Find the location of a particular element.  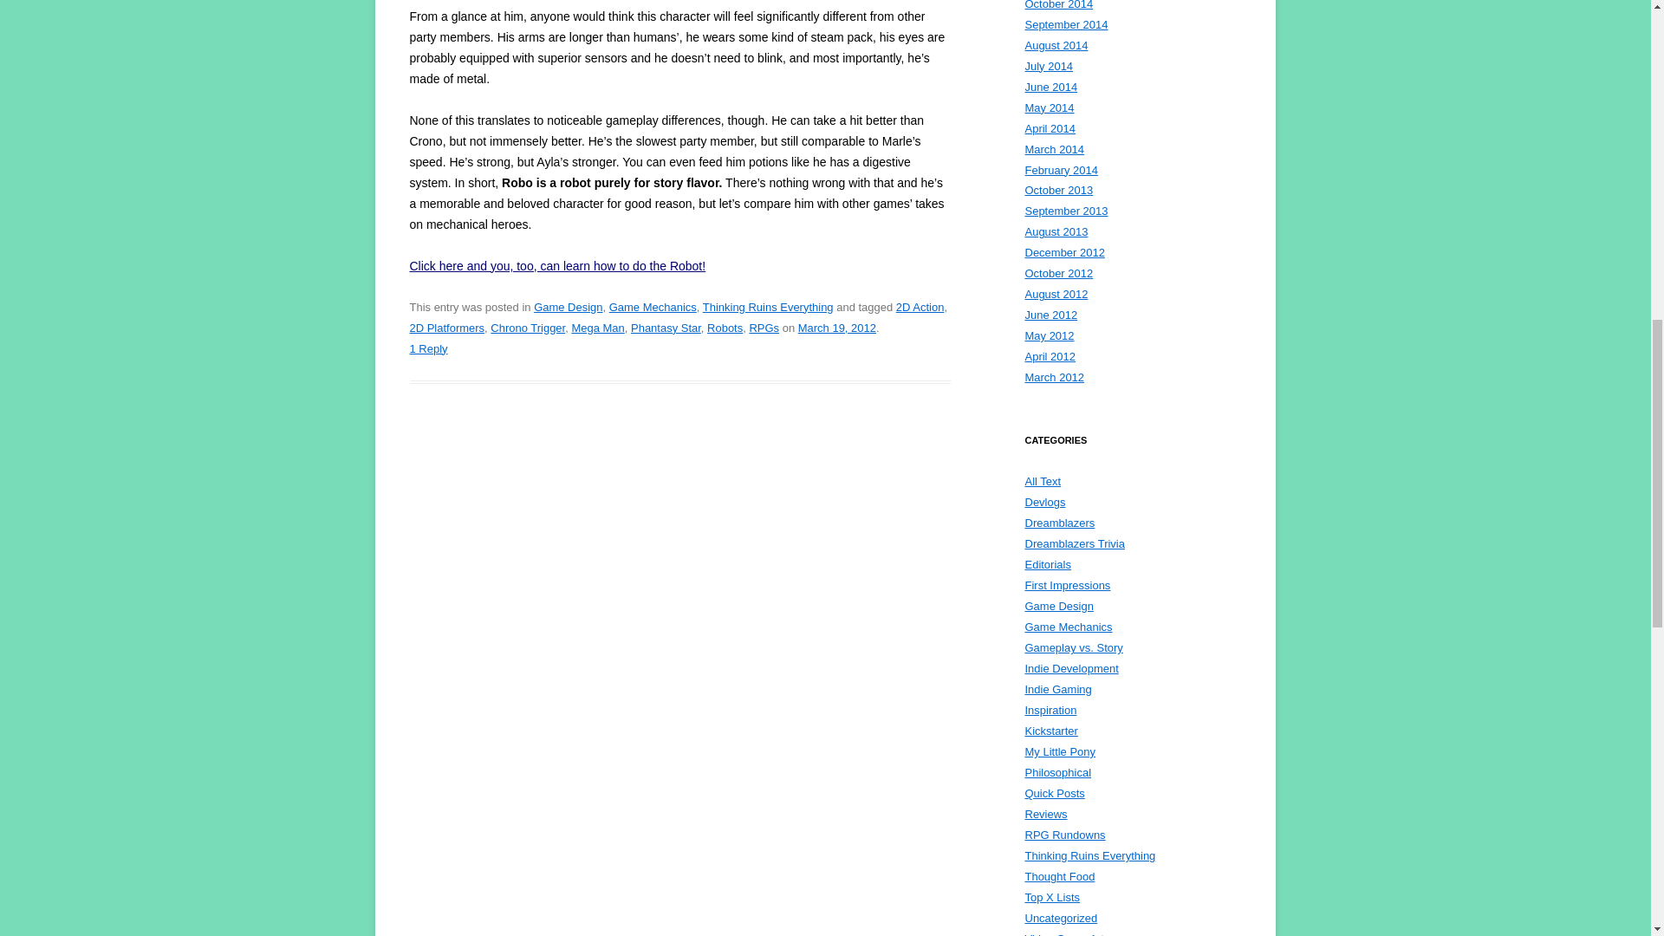

Game Design is located at coordinates (569, 307).